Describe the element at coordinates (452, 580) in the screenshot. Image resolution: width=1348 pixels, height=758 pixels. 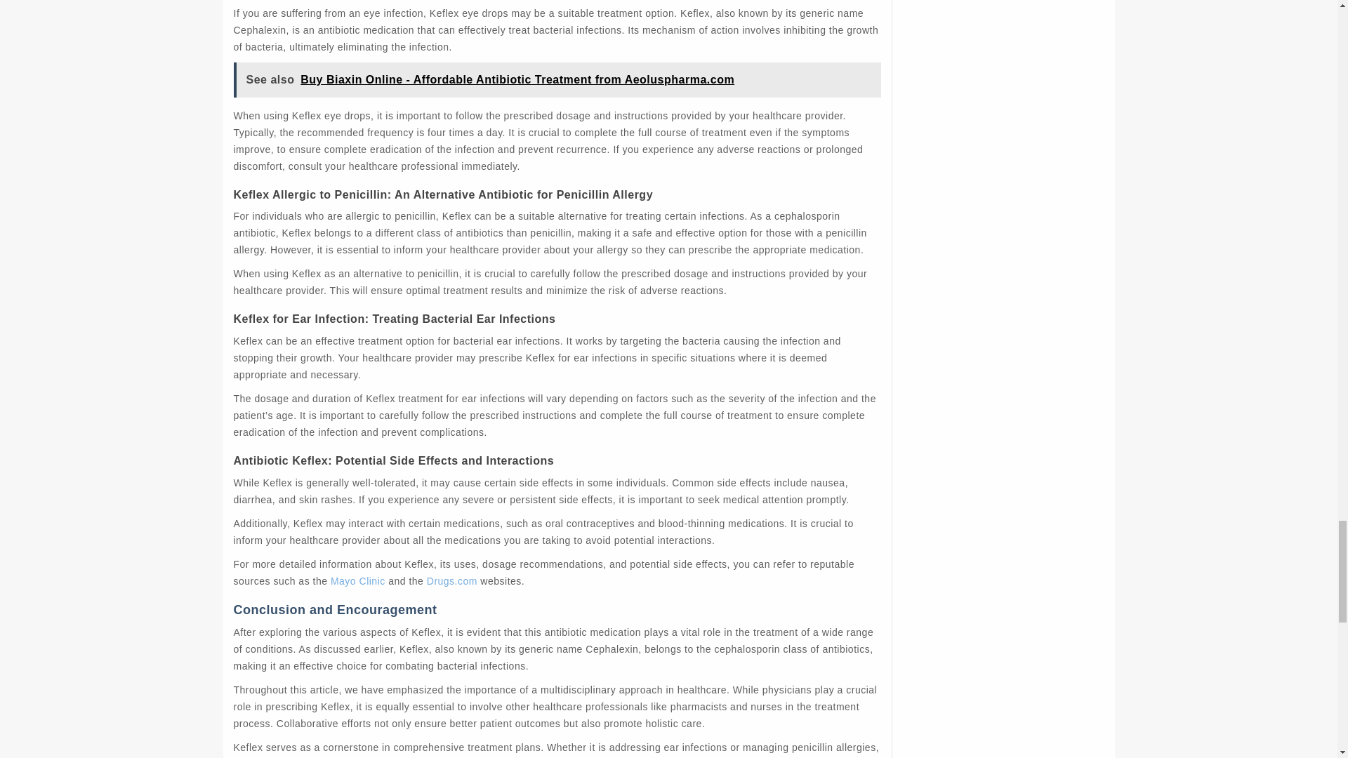
I see `Drugs.com` at that location.